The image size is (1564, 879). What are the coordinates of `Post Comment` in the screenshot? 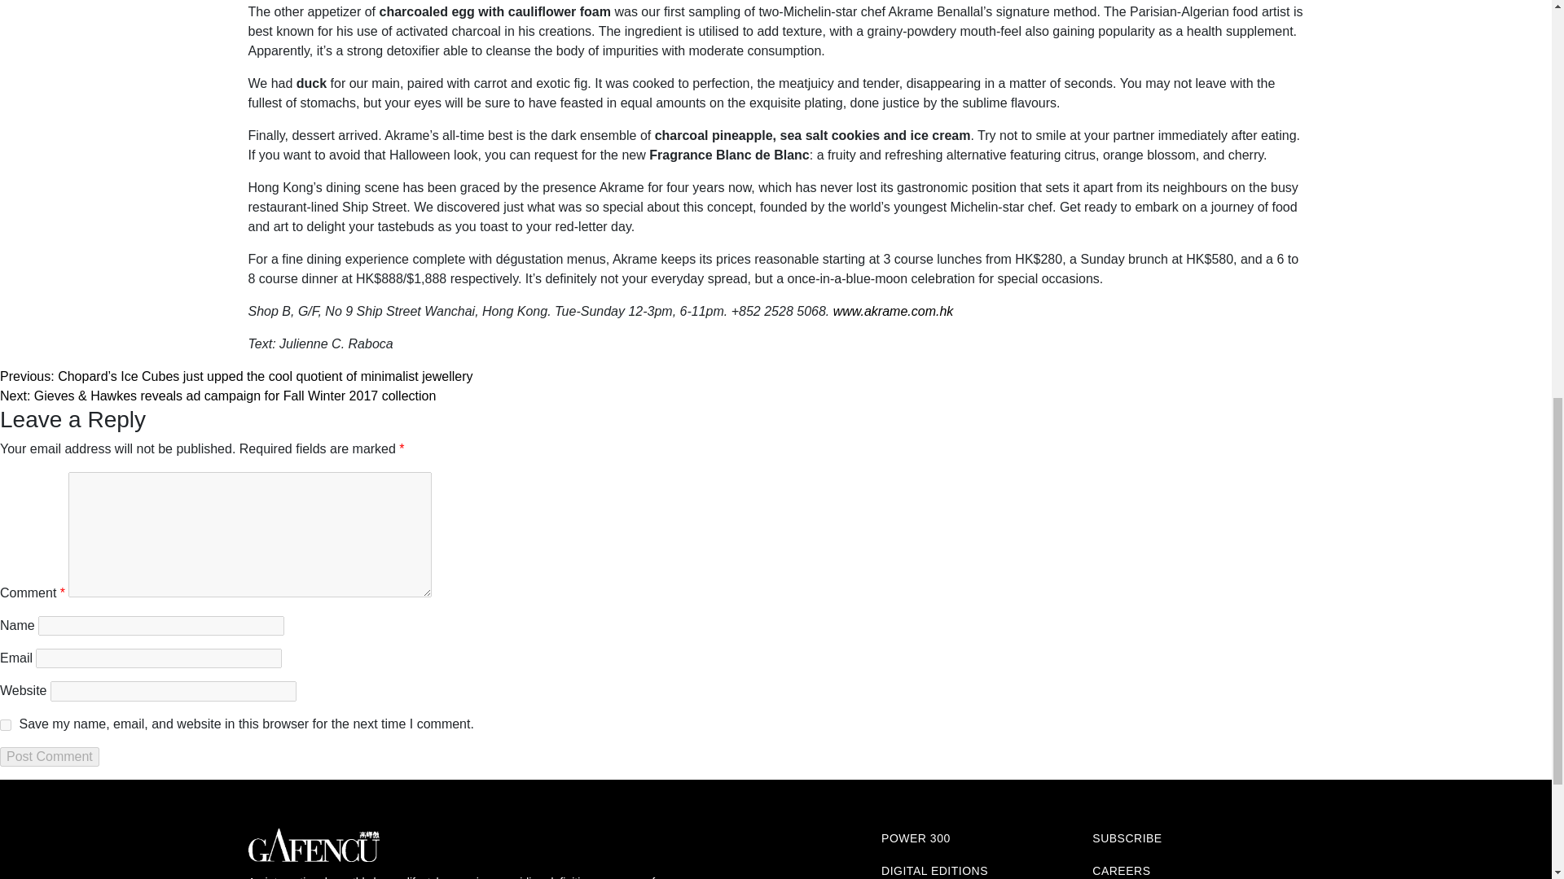 It's located at (50, 757).